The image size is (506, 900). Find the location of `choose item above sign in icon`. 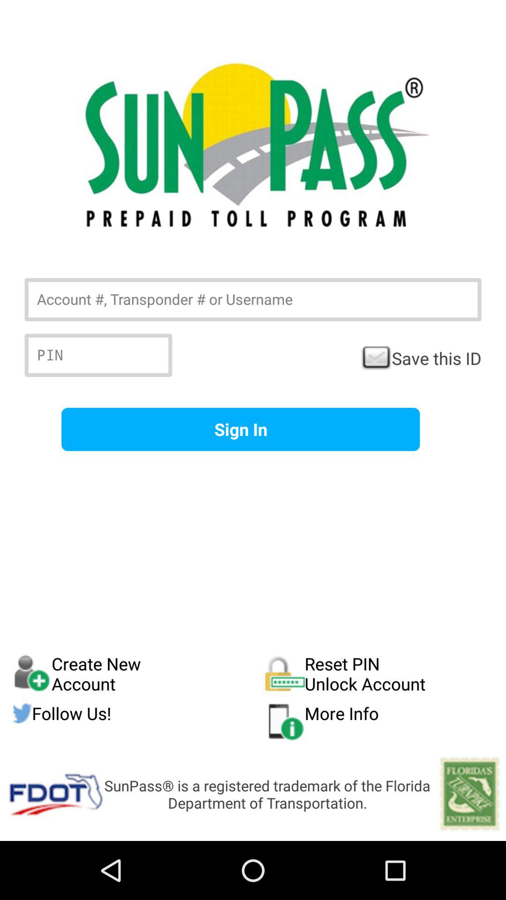

choose item above sign in icon is located at coordinates (421, 358).